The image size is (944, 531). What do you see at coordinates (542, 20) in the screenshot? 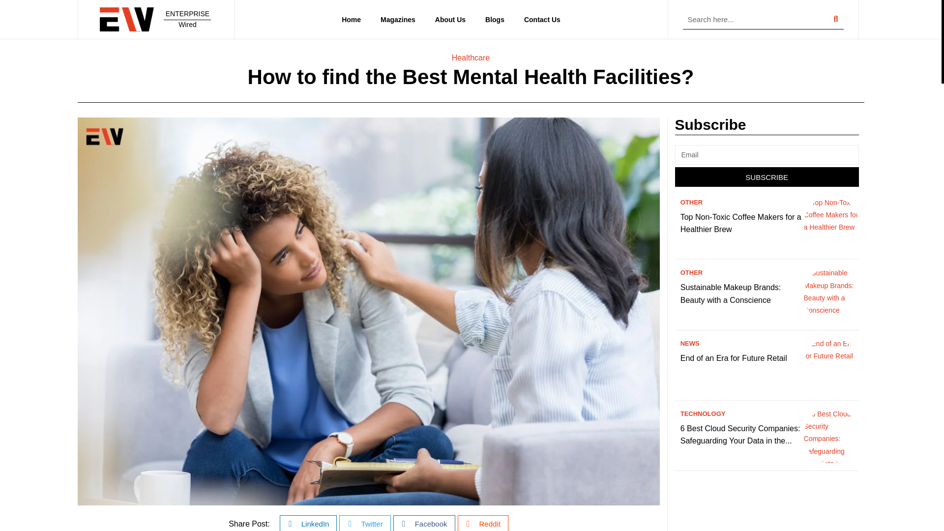
I see `Contact Us` at bounding box center [542, 20].